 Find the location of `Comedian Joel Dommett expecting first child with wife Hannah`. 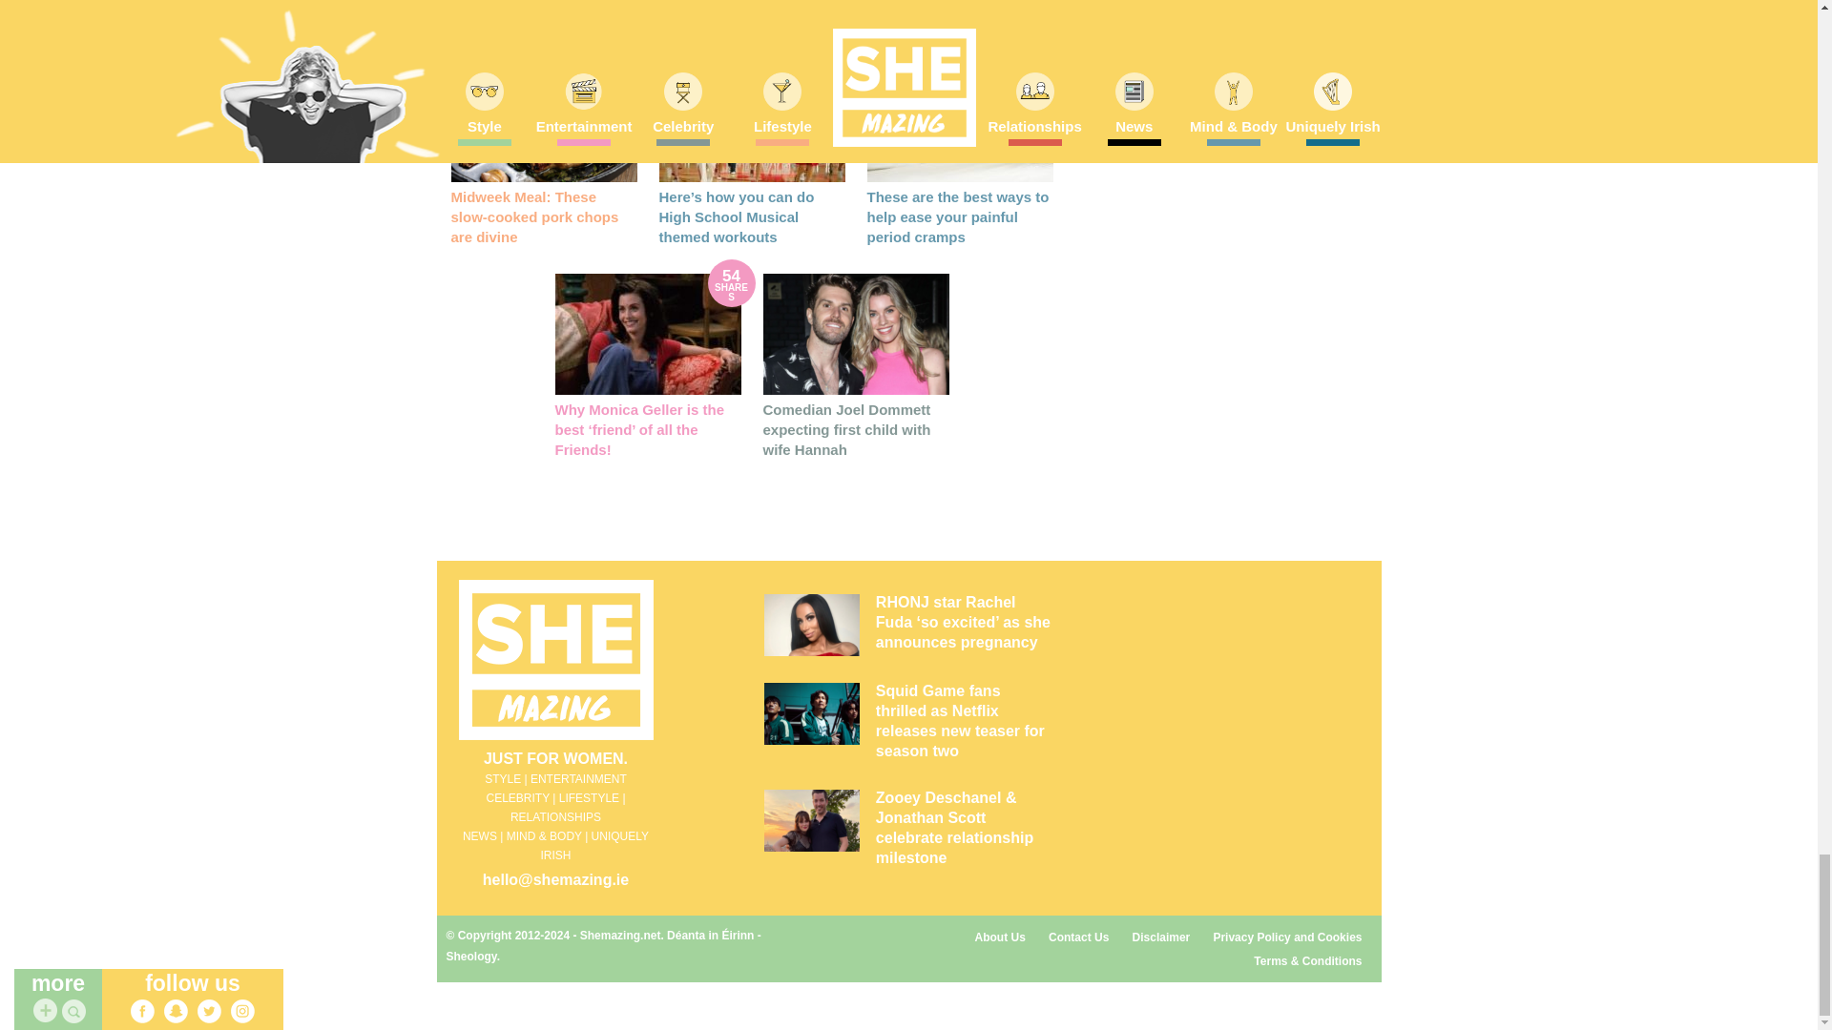

Comedian Joel Dommett expecting first child with wife Hannah is located at coordinates (847, 429).